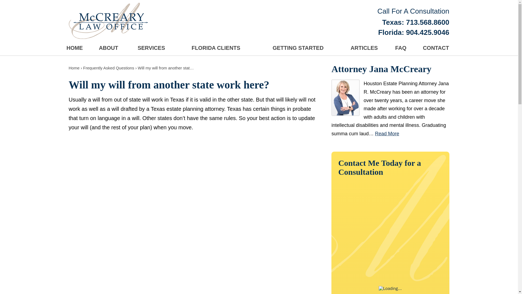 Image resolution: width=522 pixels, height=294 pixels. What do you see at coordinates (427, 32) in the screenshot?
I see `904.425.9046` at bounding box center [427, 32].